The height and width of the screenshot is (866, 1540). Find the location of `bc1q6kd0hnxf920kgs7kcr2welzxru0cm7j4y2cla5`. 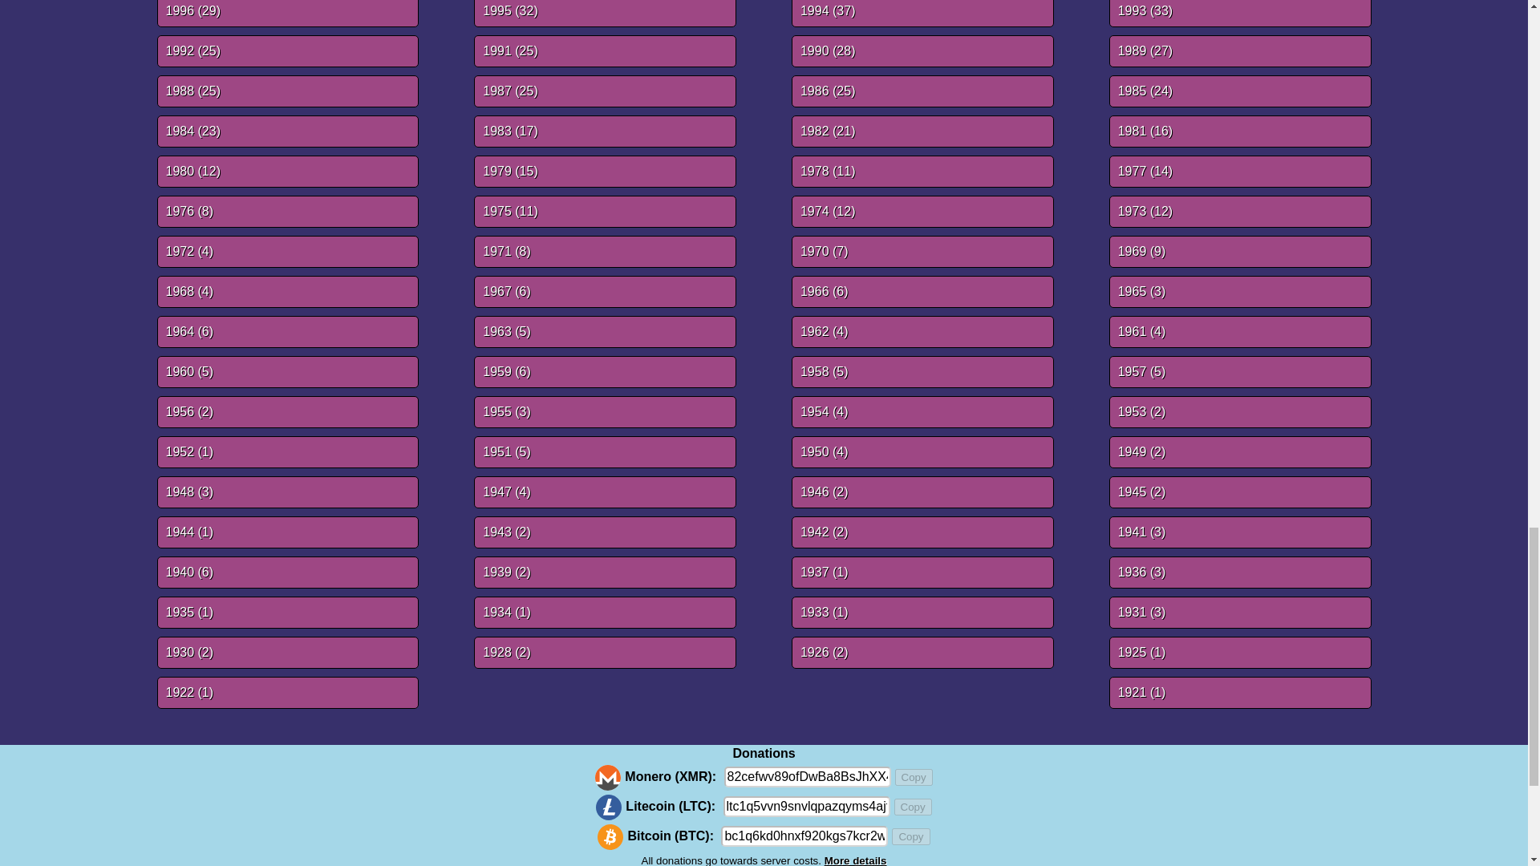

bc1q6kd0hnxf920kgs7kcr2welzxru0cm7j4y2cla5 is located at coordinates (804, 836).